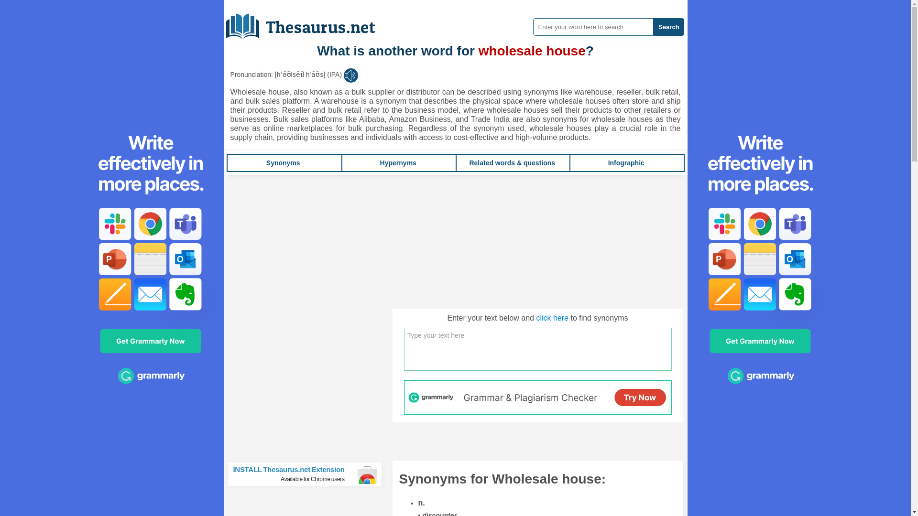  Describe the element at coordinates (626, 162) in the screenshot. I see `Infographic` at that location.